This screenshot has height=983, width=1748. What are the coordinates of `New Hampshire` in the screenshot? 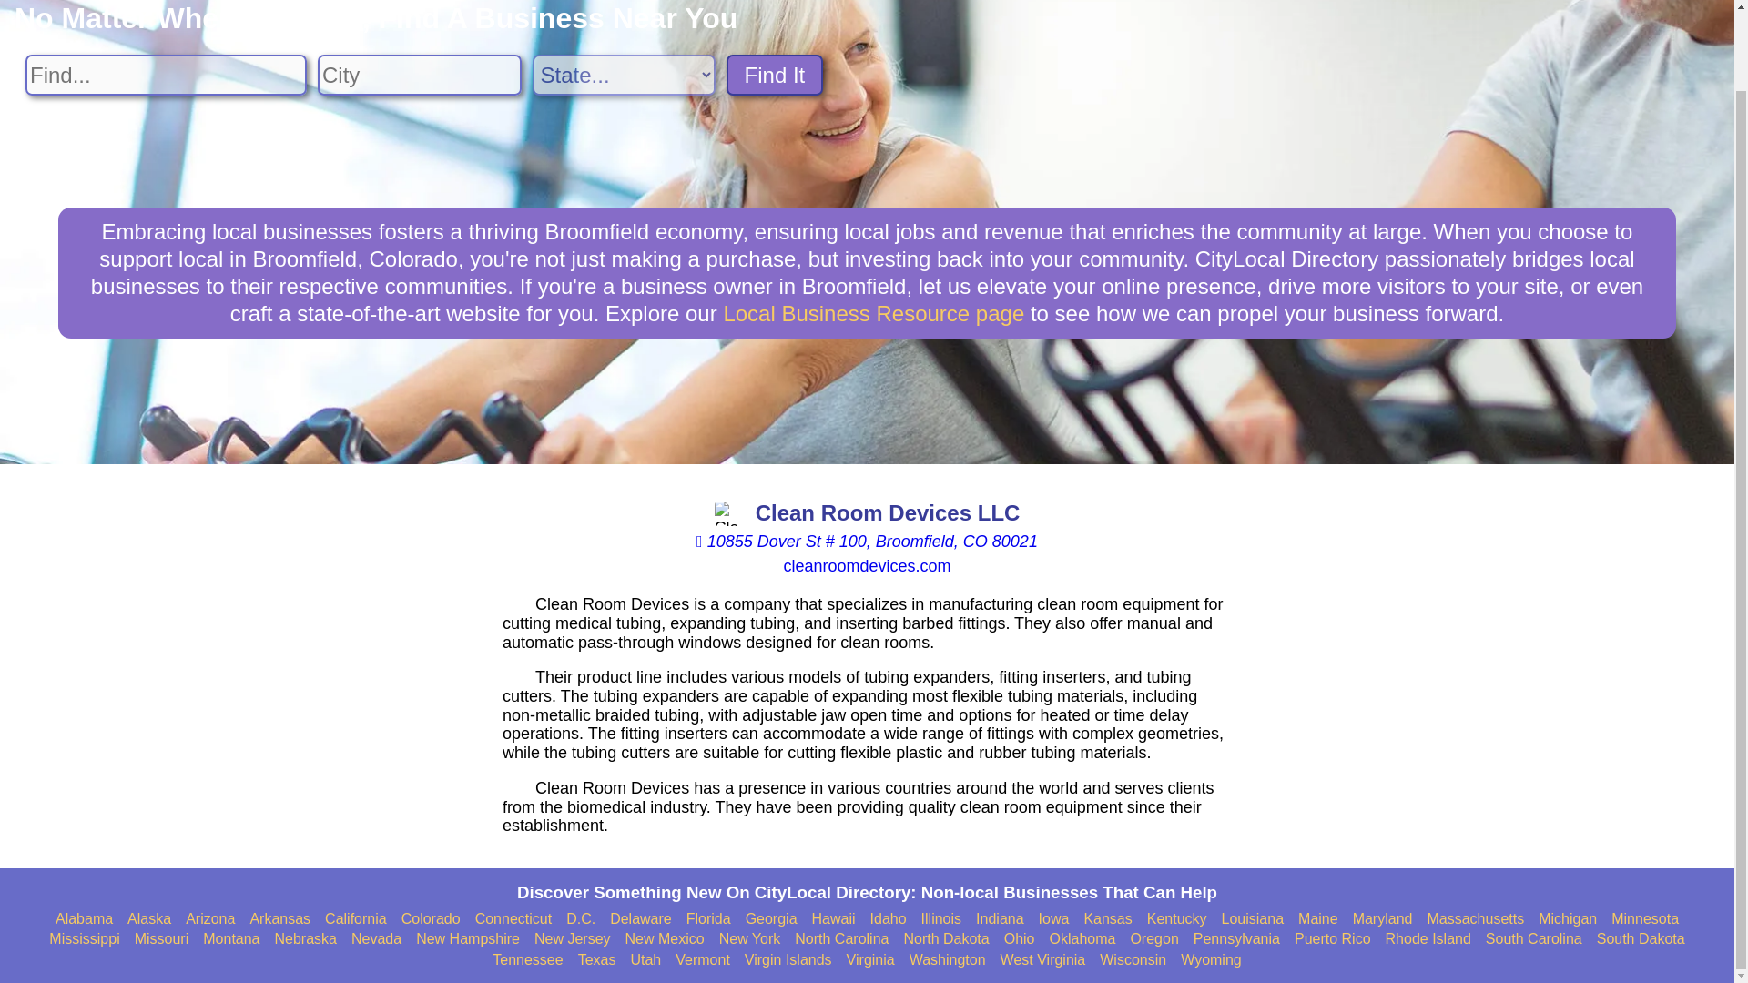 It's located at (467, 939).